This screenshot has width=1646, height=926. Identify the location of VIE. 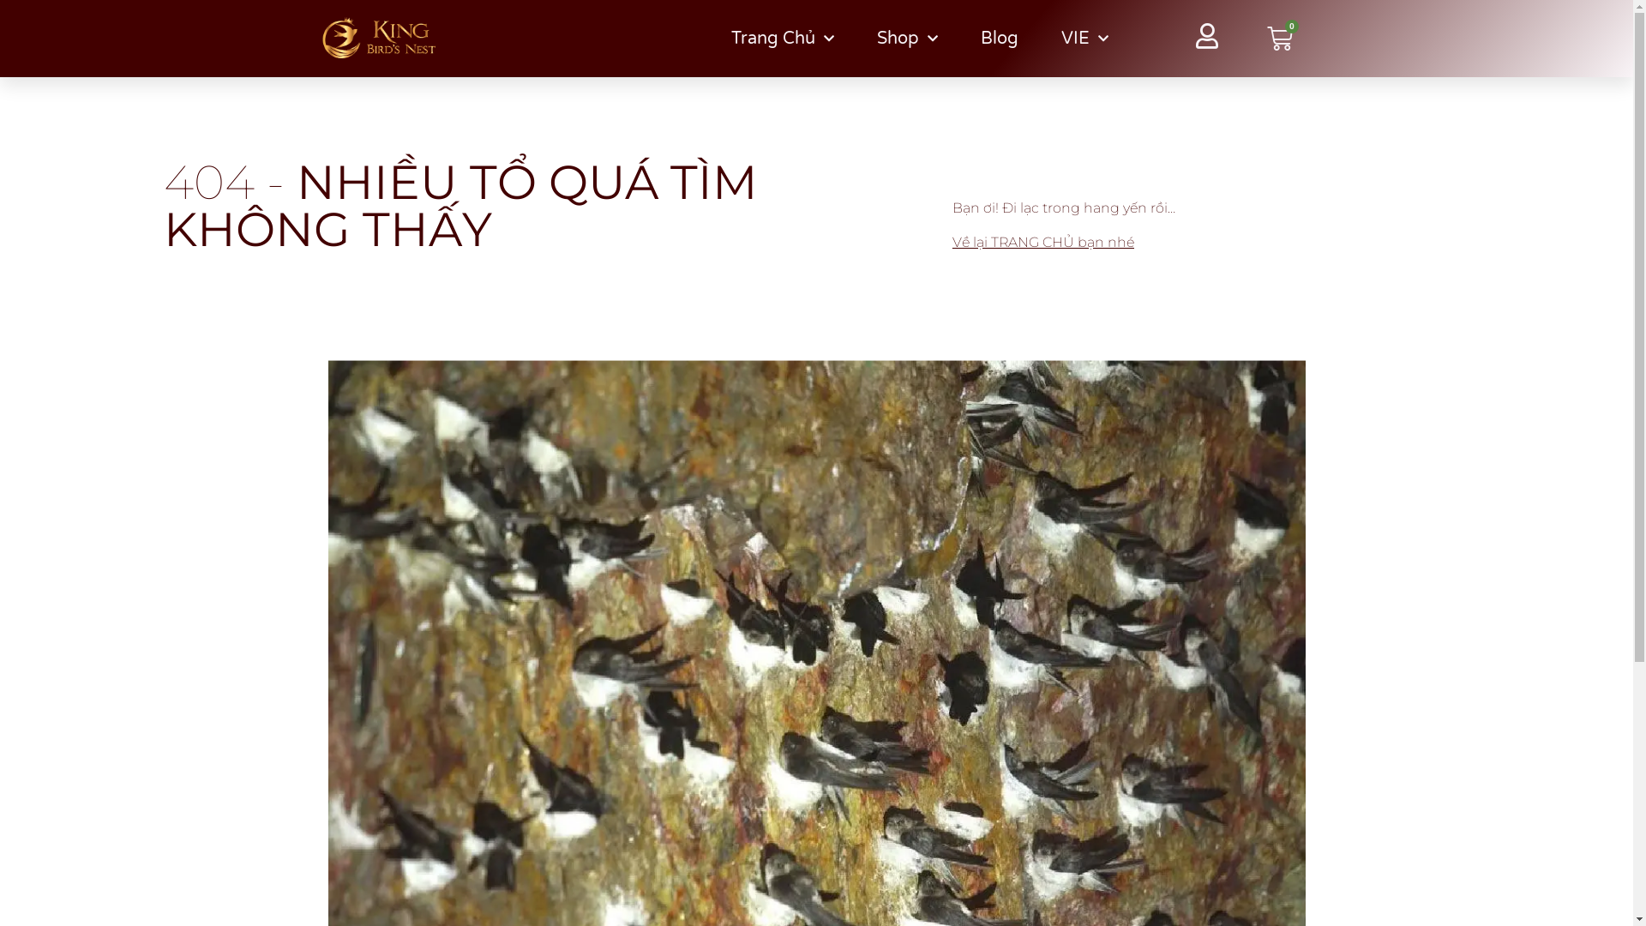
(1085, 39).